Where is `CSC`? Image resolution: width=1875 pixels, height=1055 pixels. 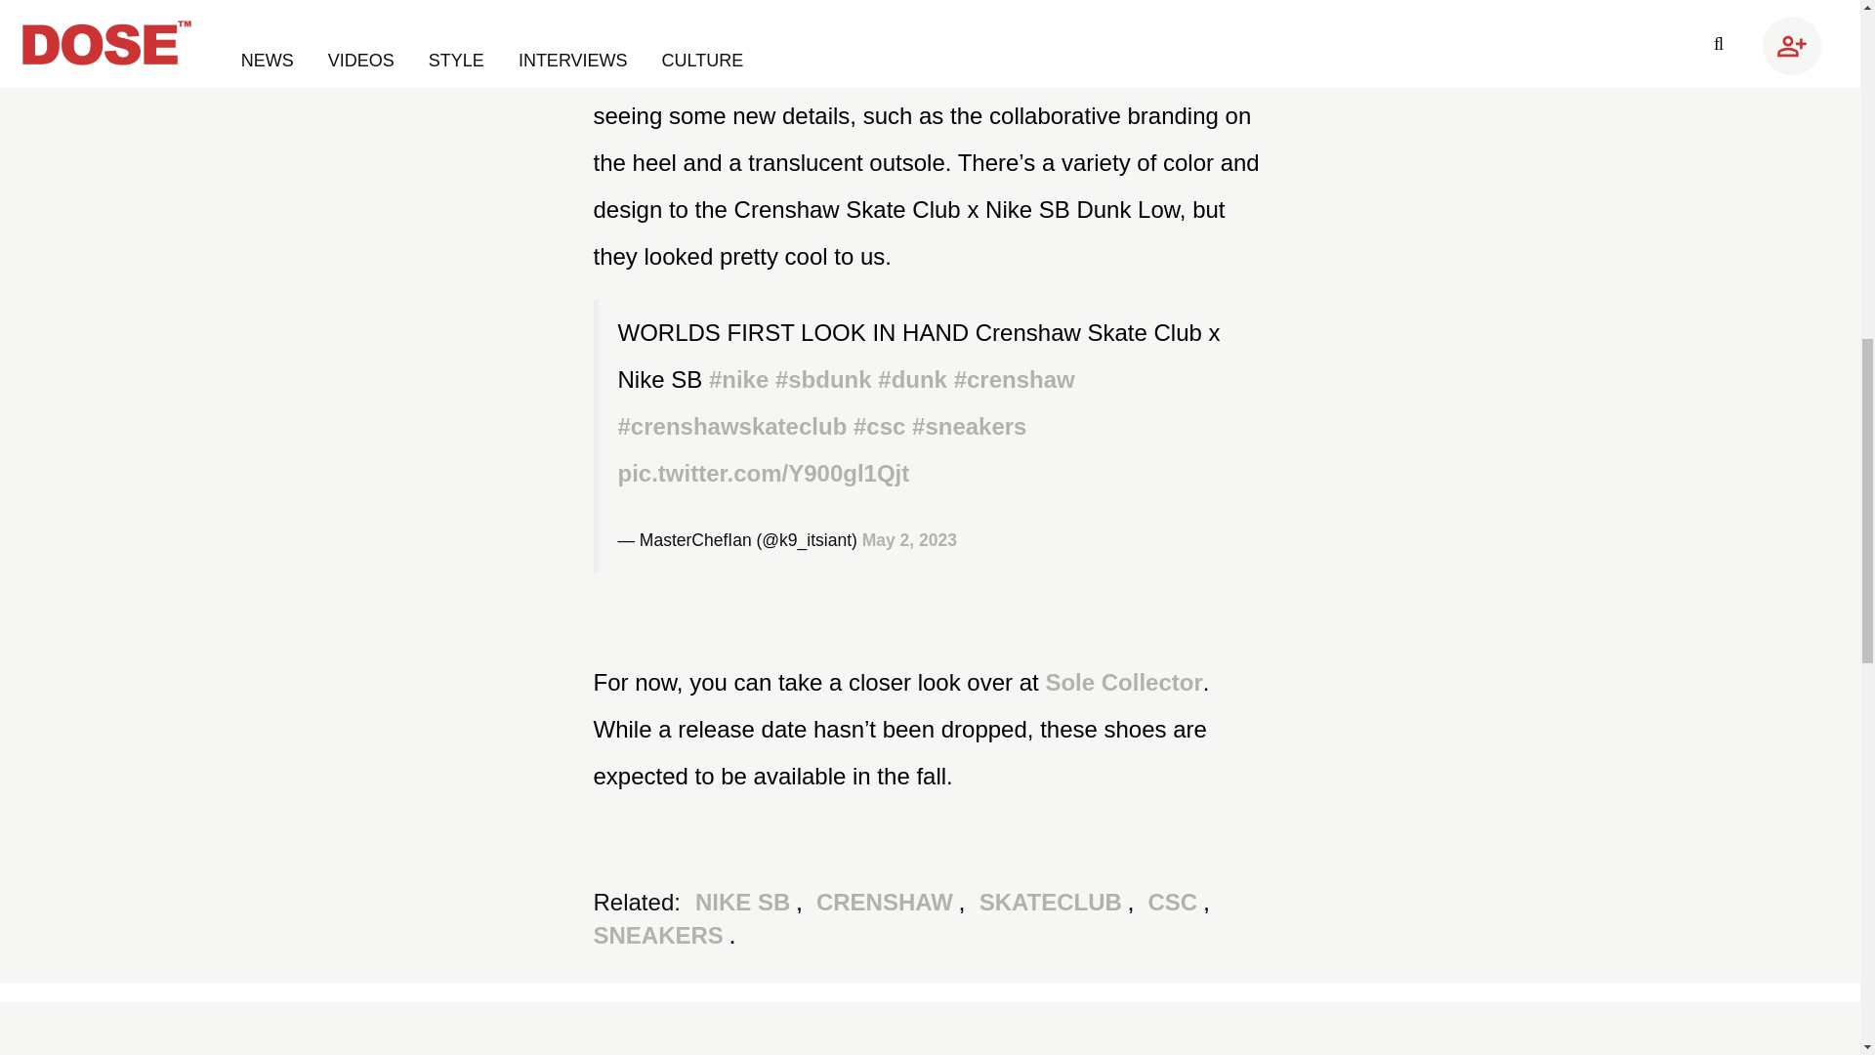
CSC is located at coordinates (1176, 903).